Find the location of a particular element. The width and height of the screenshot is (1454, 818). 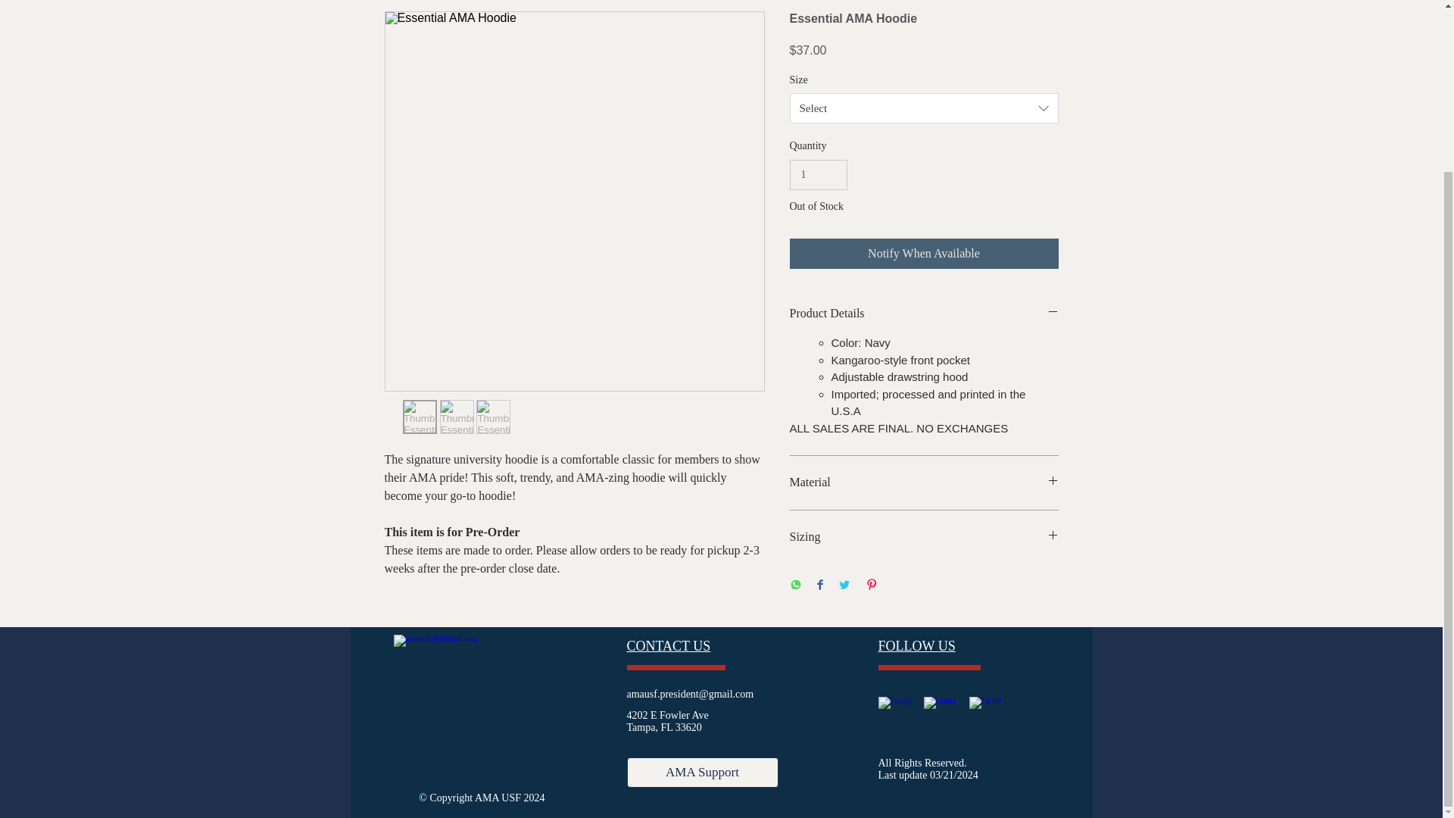

Material is located at coordinates (924, 482).